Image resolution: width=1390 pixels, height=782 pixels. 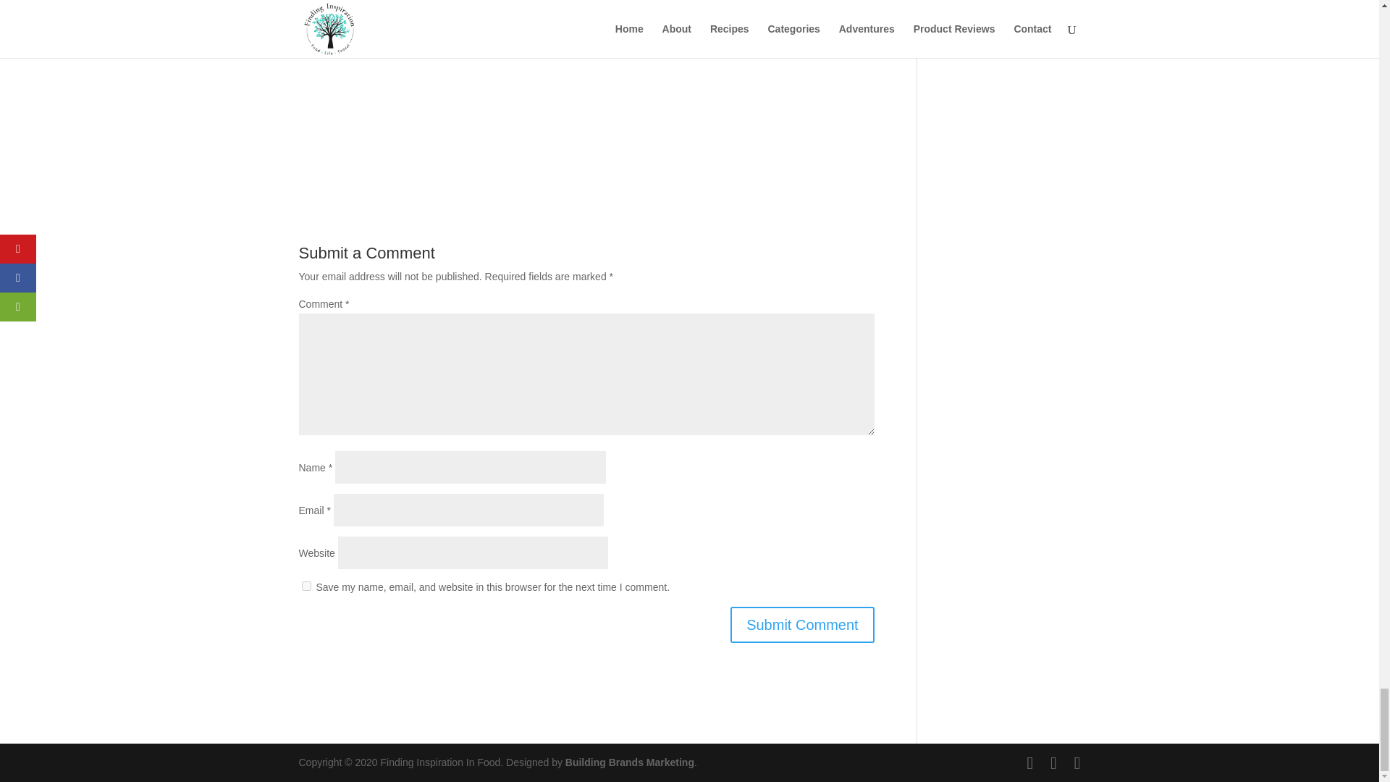 I want to click on yes, so click(x=306, y=586).